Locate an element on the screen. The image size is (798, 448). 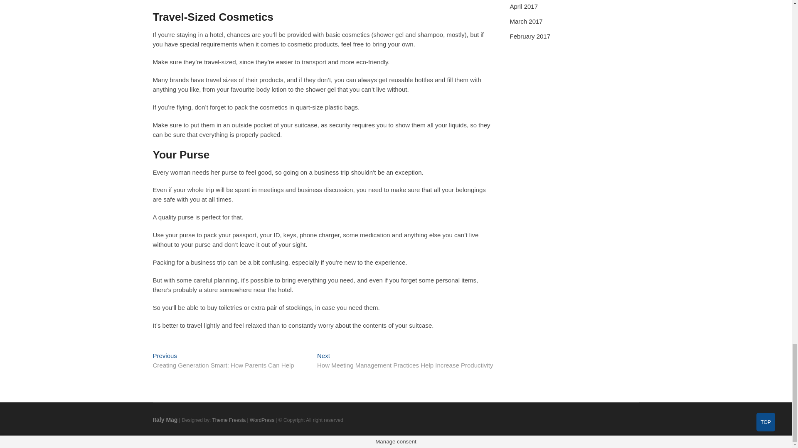
WordPress is located at coordinates (262, 420).